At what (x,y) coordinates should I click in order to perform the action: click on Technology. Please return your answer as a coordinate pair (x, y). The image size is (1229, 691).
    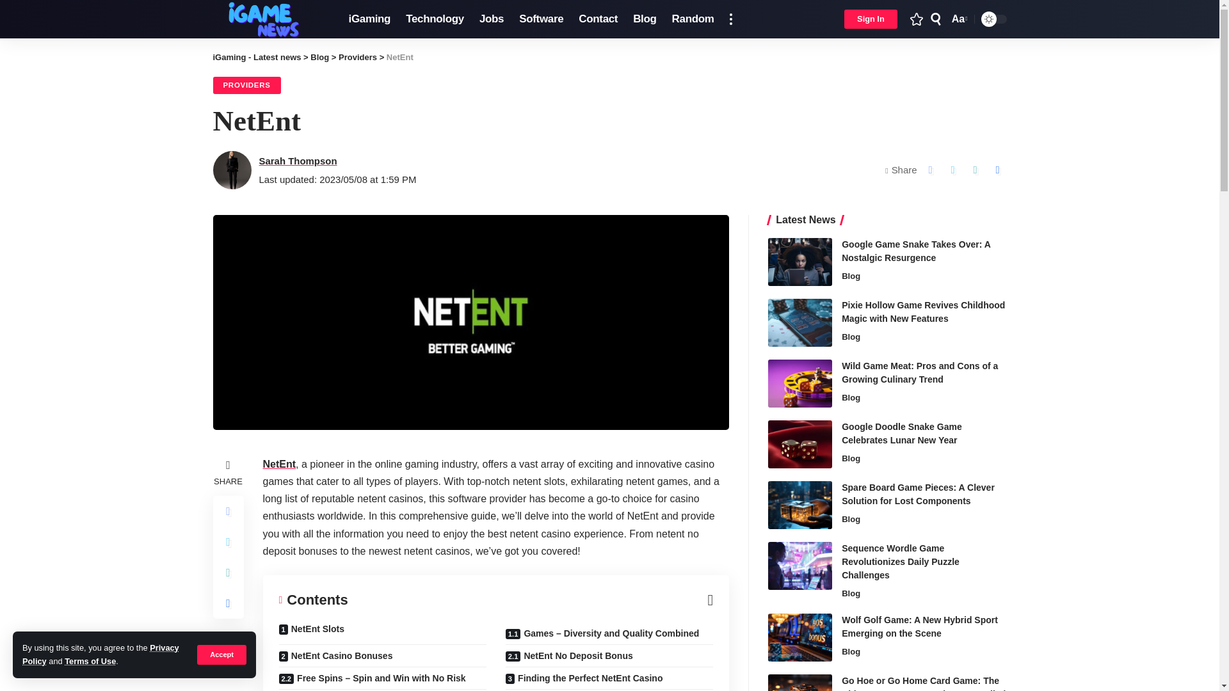
    Looking at the image, I should click on (435, 19).